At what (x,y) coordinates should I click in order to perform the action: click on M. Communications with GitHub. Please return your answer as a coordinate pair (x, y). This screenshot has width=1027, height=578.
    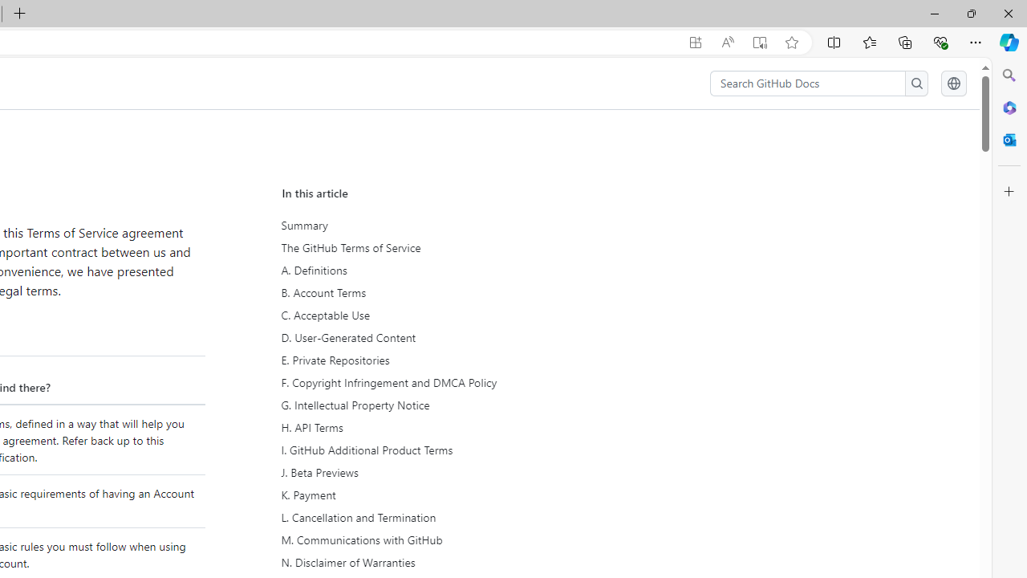
    Looking at the image, I should click on (432, 539).